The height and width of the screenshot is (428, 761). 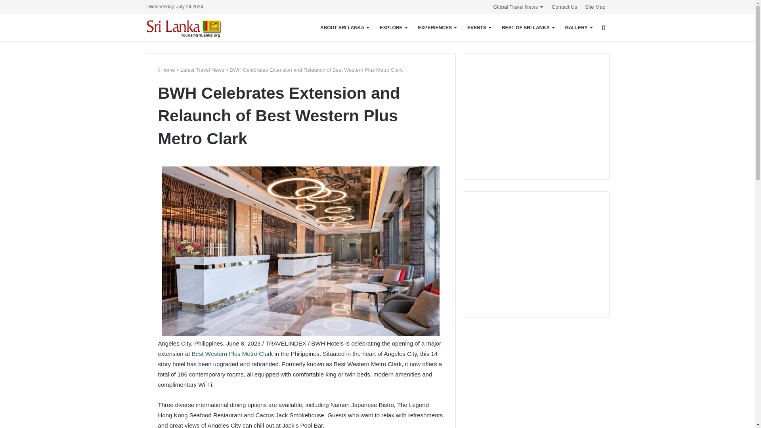 What do you see at coordinates (437, 27) in the screenshot?
I see `EXPERIENCES` at bounding box center [437, 27].